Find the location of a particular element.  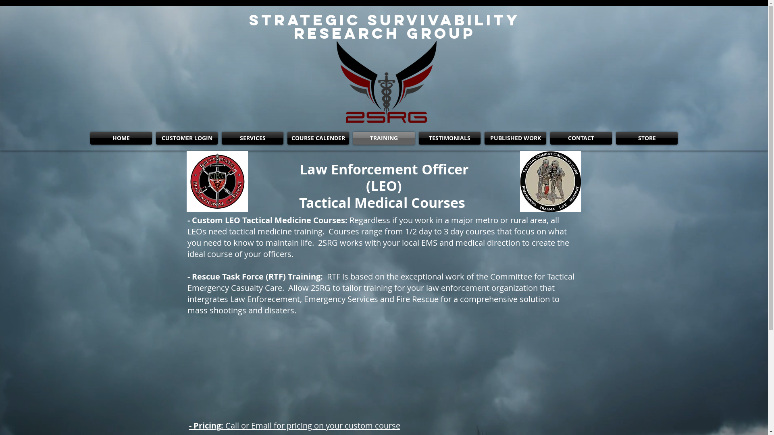

TRAINING is located at coordinates (384, 138).